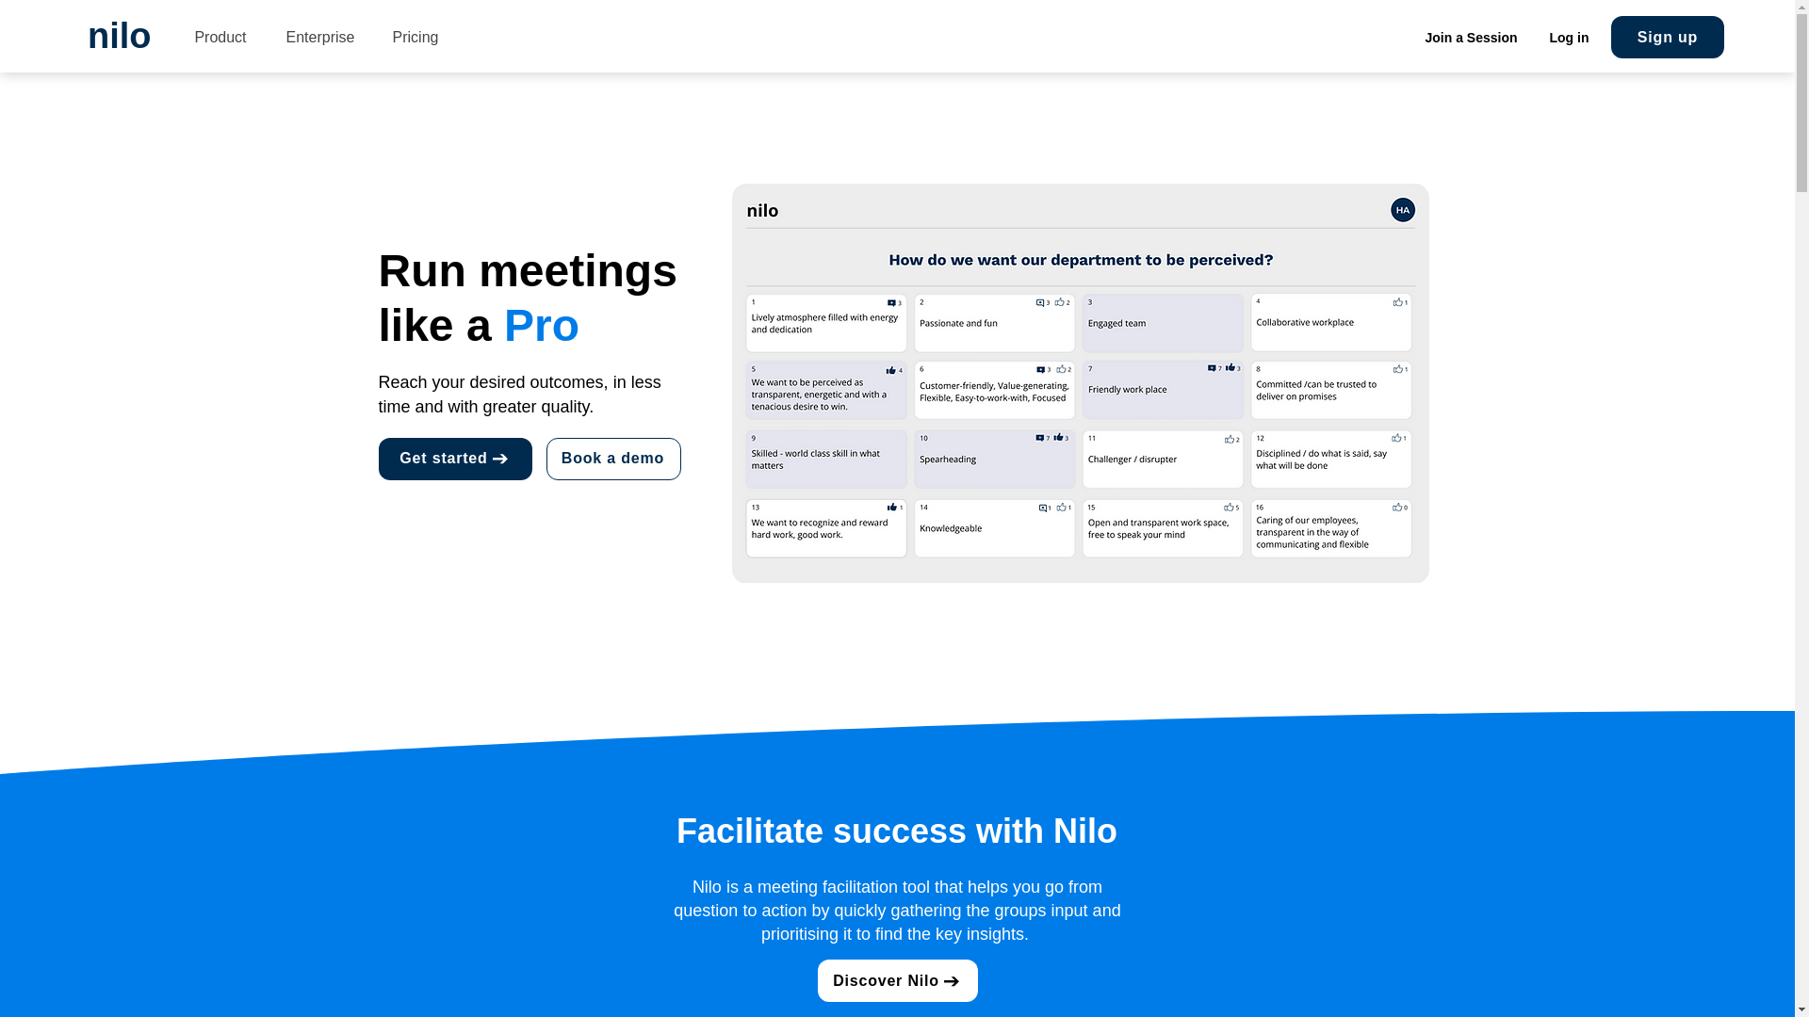 The height and width of the screenshot is (1017, 1809). What do you see at coordinates (415, 38) in the screenshot?
I see `Pricing` at bounding box center [415, 38].